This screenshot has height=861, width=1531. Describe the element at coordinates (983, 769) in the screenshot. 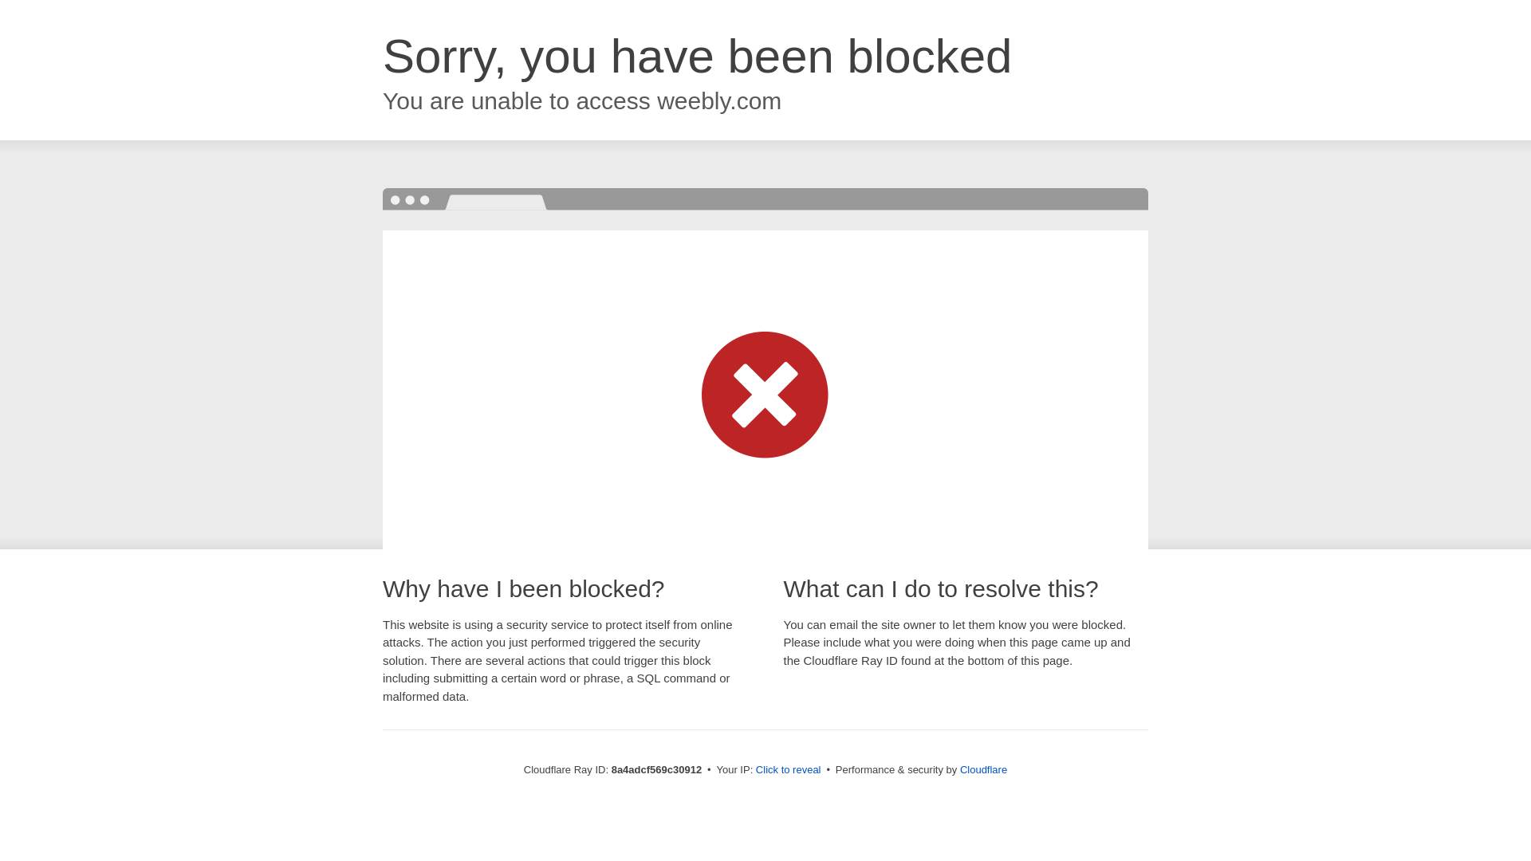

I see `Cloudflare` at that location.